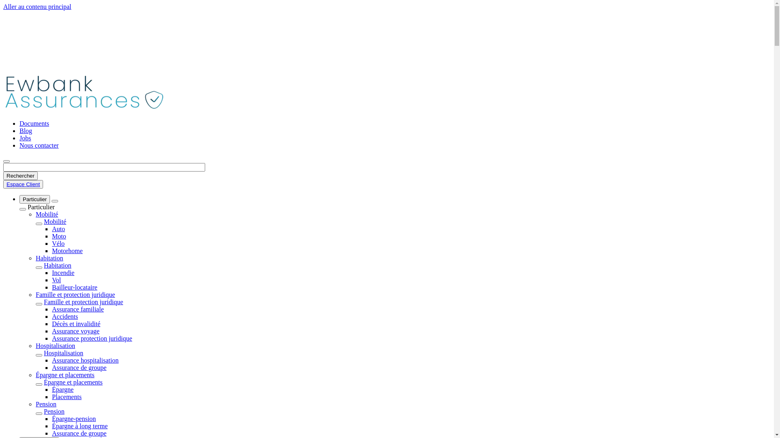  I want to click on Assurance familiale, so click(78, 309).